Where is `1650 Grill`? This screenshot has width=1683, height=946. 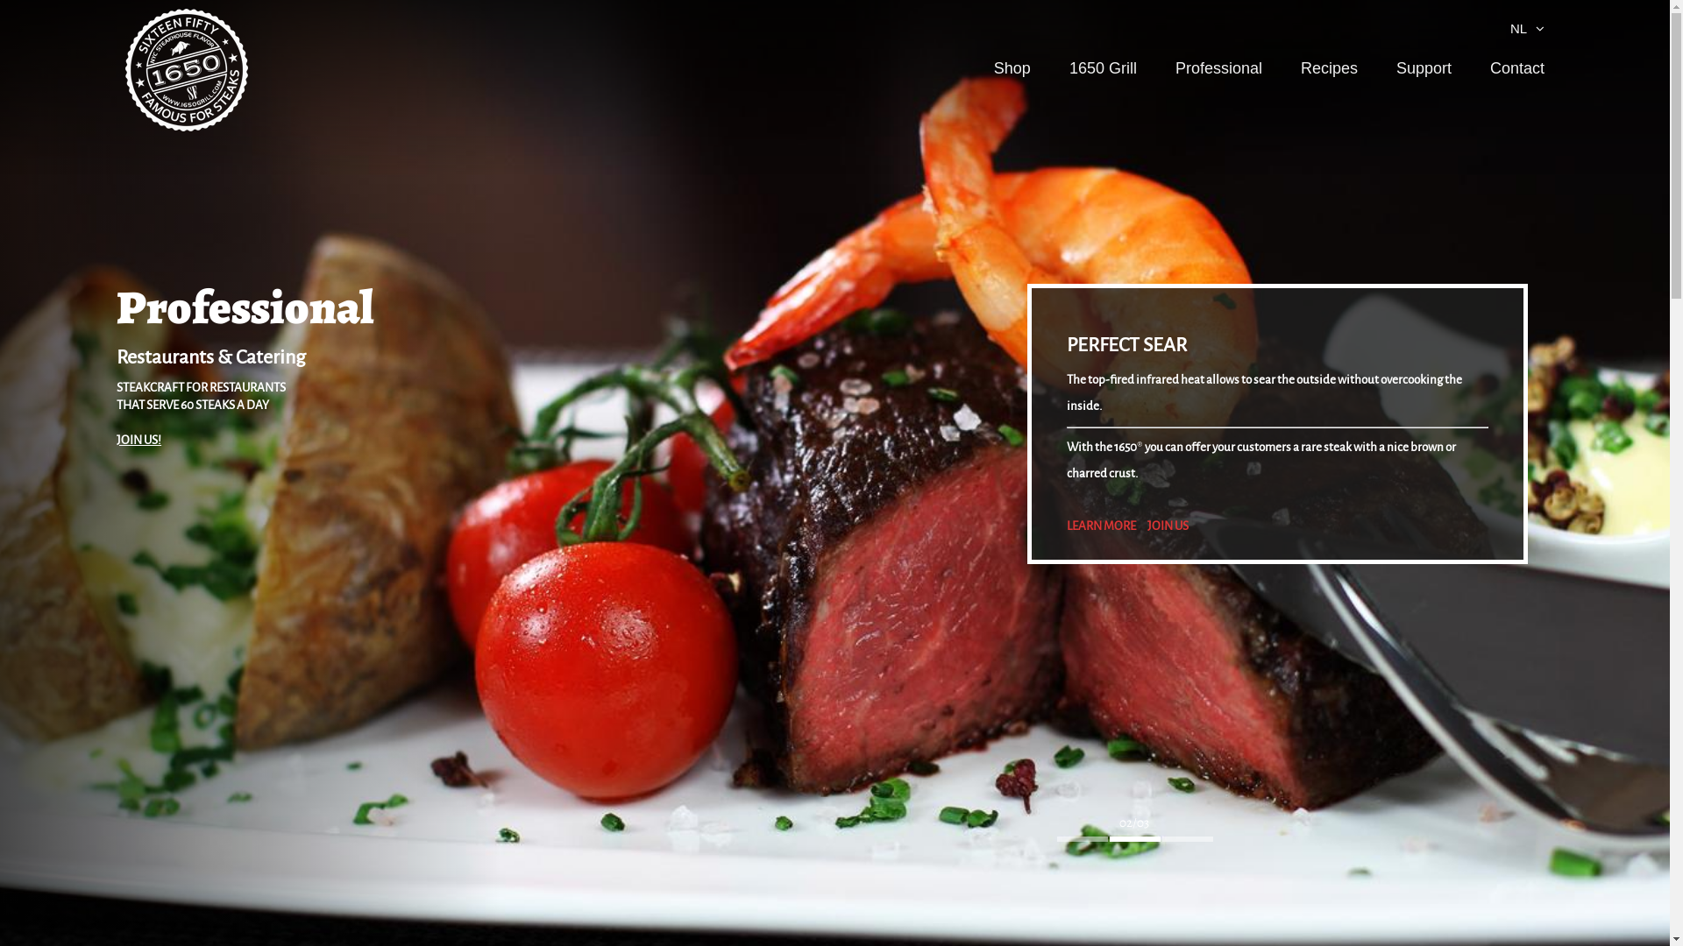
1650 Grill is located at coordinates (1103, 68).